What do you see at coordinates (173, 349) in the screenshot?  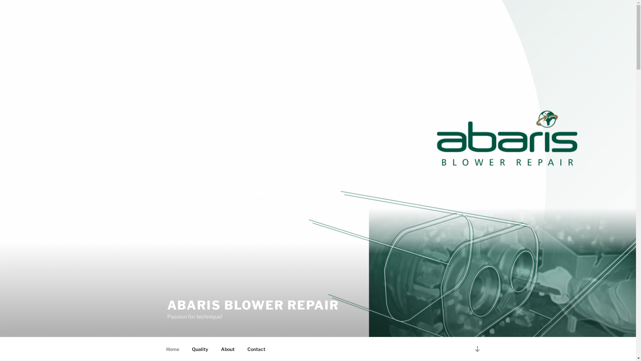 I see `Home` at bounding box center [173, 349].